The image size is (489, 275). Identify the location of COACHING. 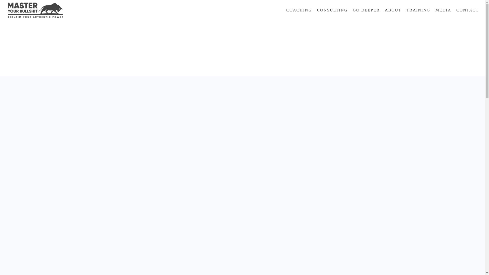
(299, 10).